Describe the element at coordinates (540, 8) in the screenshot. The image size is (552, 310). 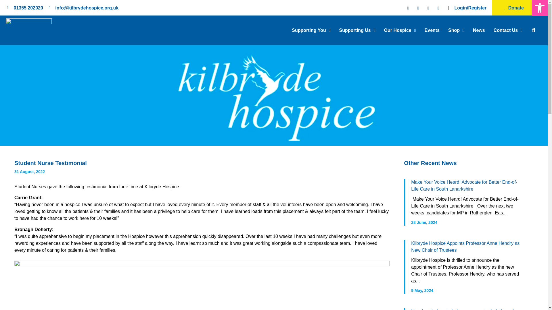
I see `Accessibility Tools` at that location.